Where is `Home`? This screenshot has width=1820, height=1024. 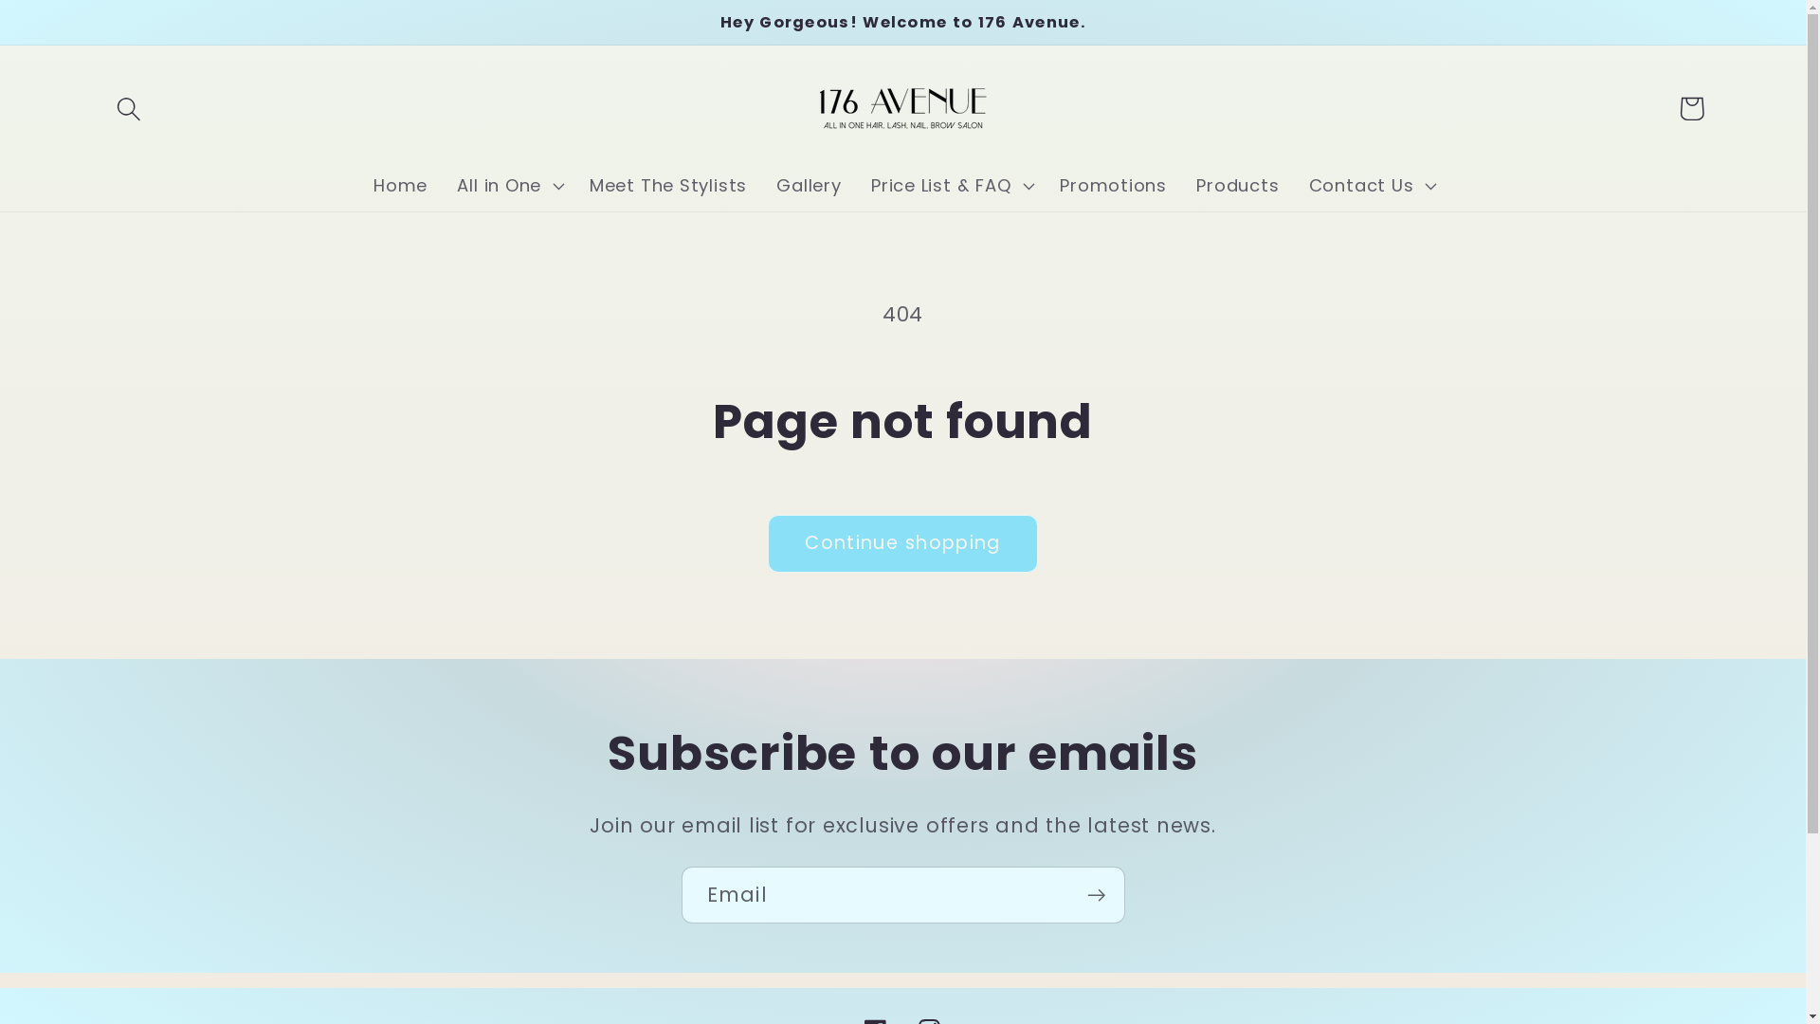 Home is located at coordinates (400, 186).